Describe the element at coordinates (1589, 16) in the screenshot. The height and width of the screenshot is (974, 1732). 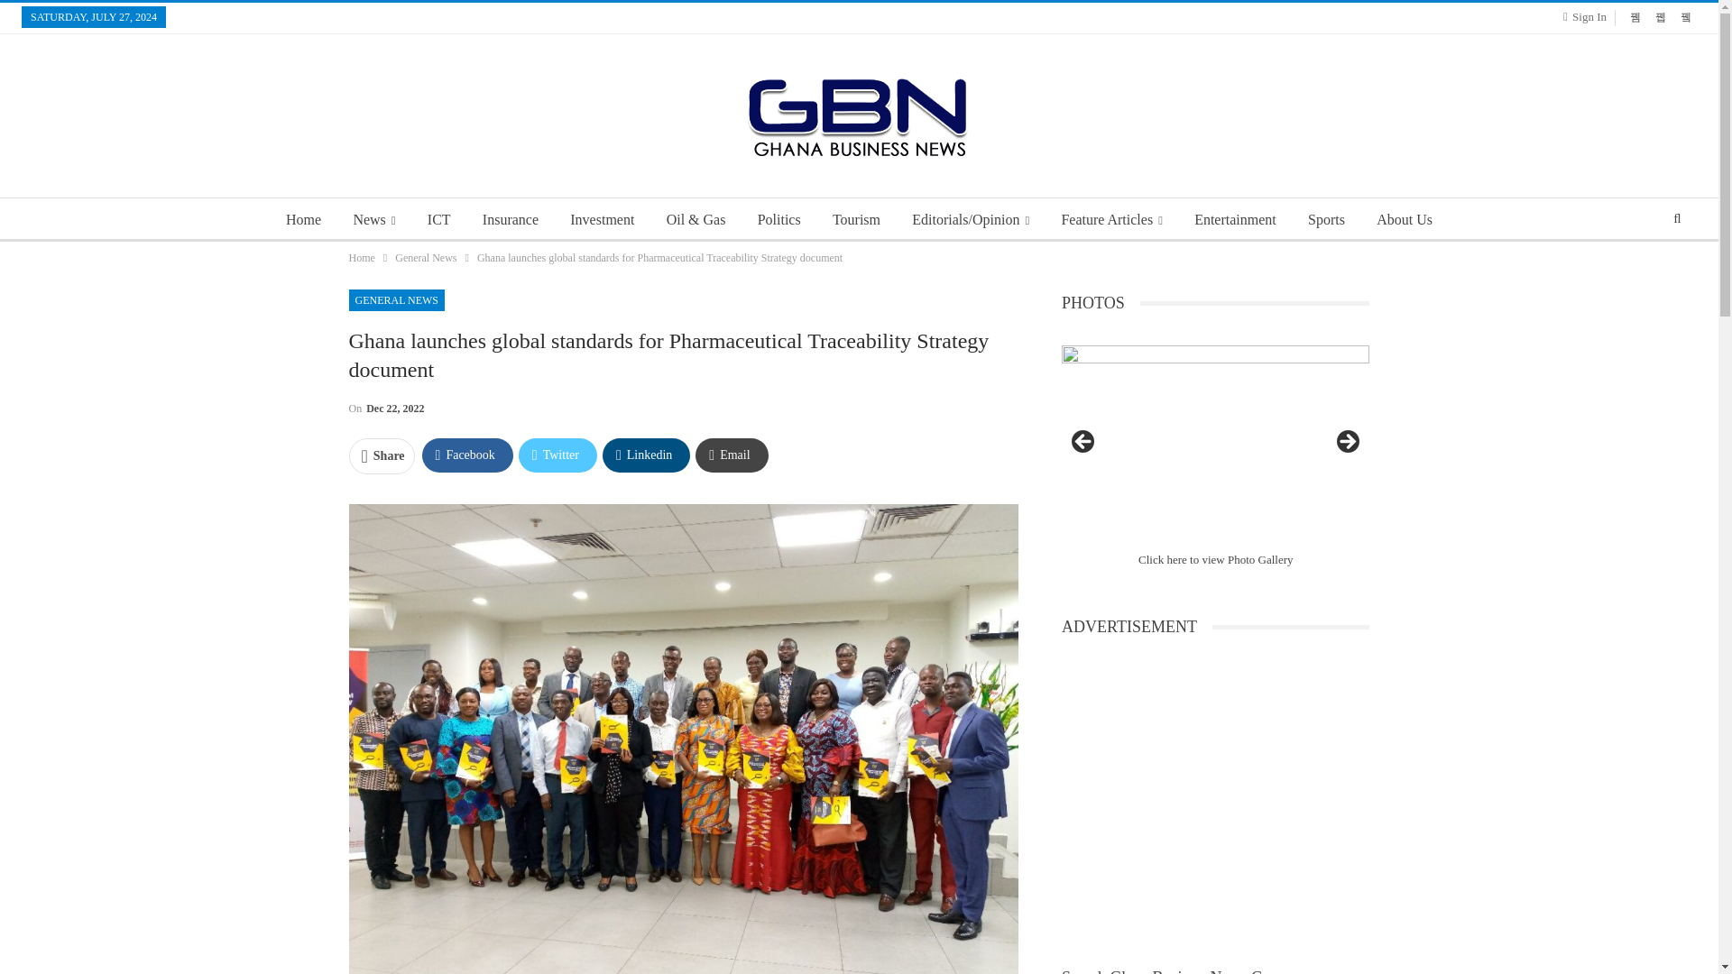
I see `Sign In` at that location.